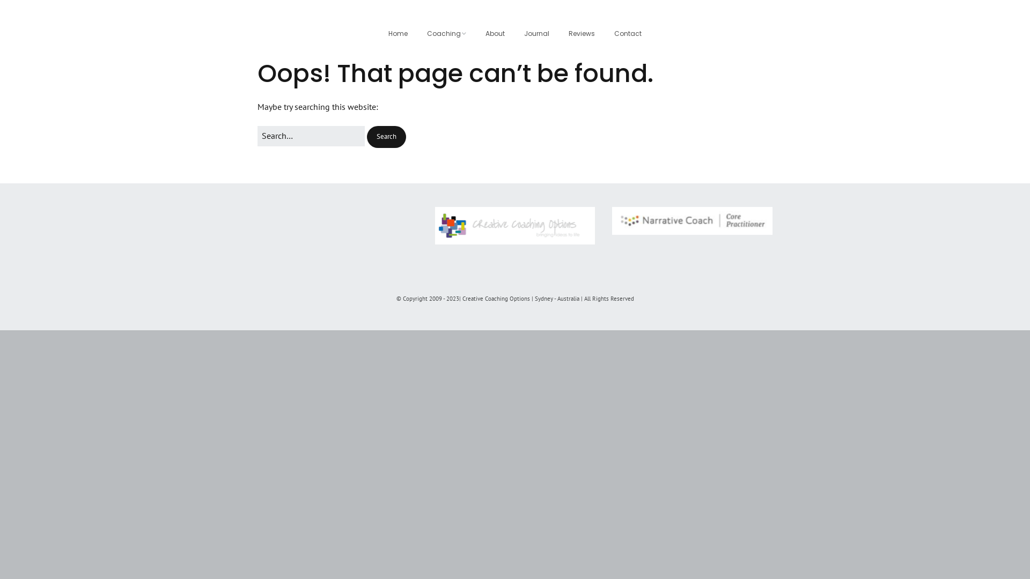 The height and width of the screenshot is (579, 1030). Describe the element at coordinates (386, 137) in the screenshot. I see `Search` at that location.